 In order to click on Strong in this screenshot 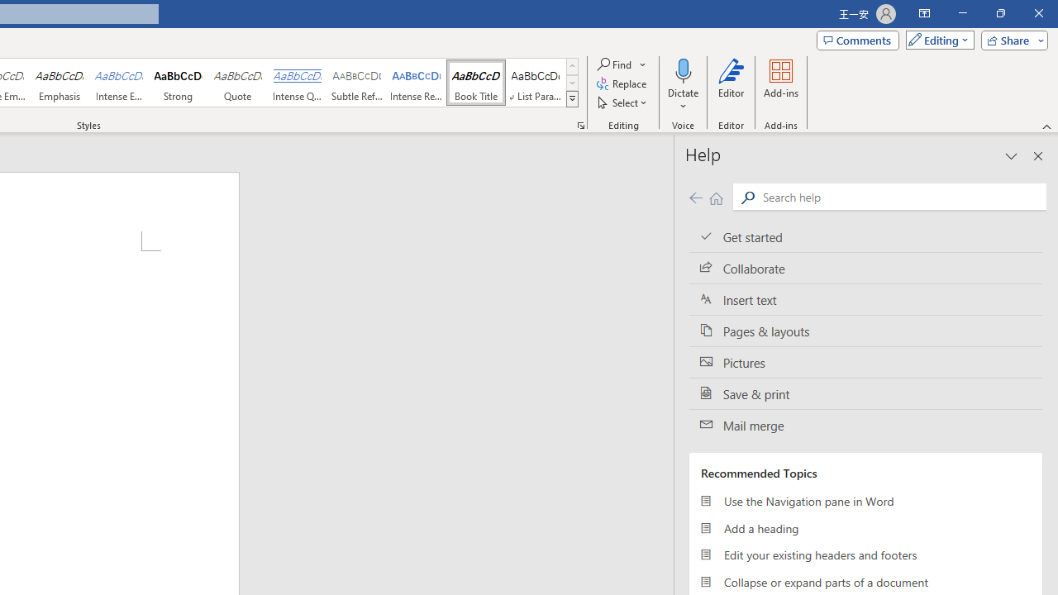, I will do `click(179, 83)`.